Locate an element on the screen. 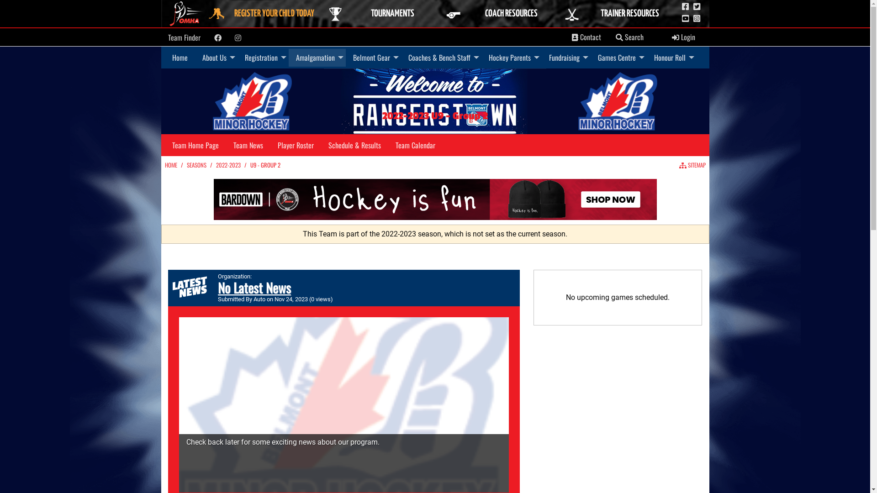 The height and width of the screenshot is (493, 877). Registration is located at coordinates (263, 58).